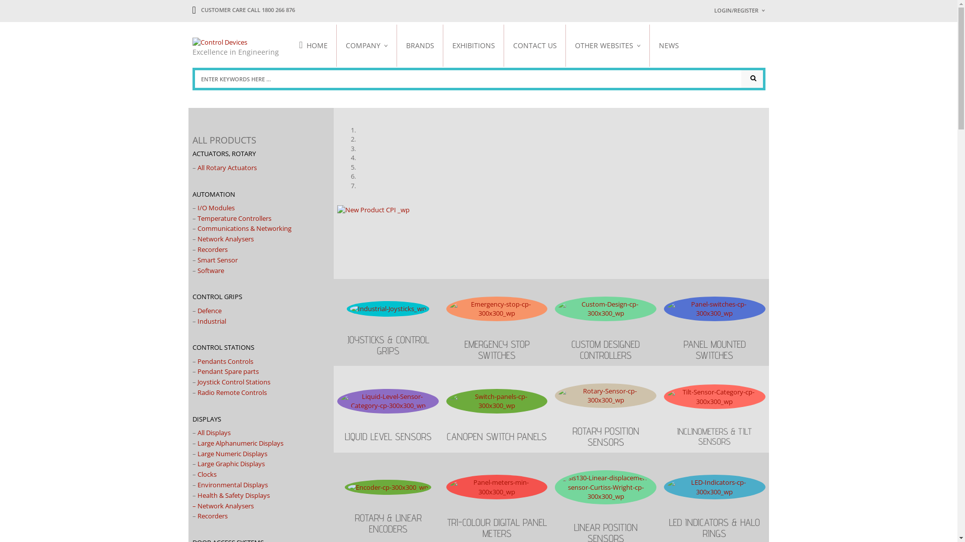  What do you see at coordinates (233, 495) in the screenshot?
I see `Health & Safety Displays` at bounding box center [233, 495].